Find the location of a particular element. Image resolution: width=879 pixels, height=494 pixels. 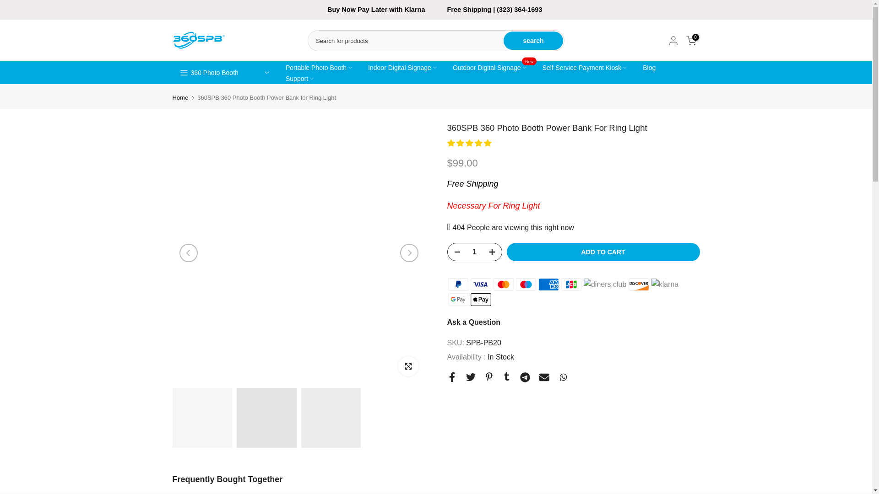

Share on WhatsApp is located at coordinates (563, 377).